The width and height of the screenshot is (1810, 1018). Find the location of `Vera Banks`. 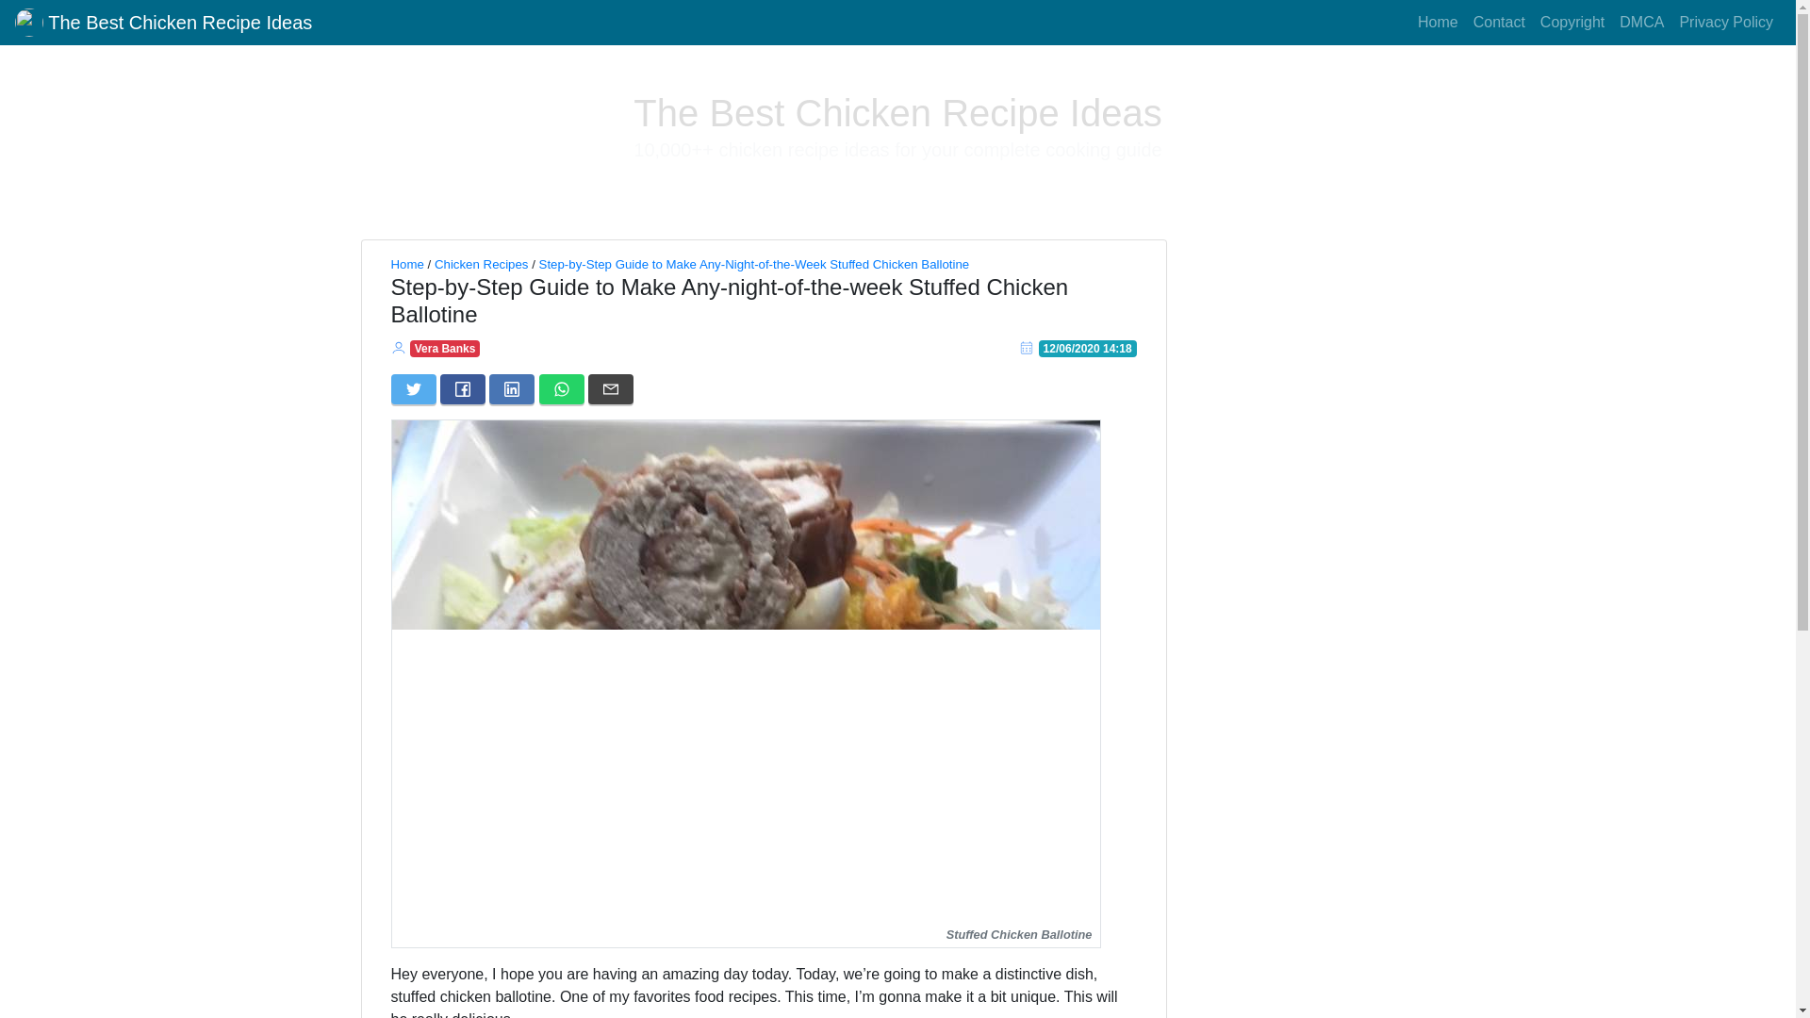

Vera Banks is located at coordinates (445, 348).